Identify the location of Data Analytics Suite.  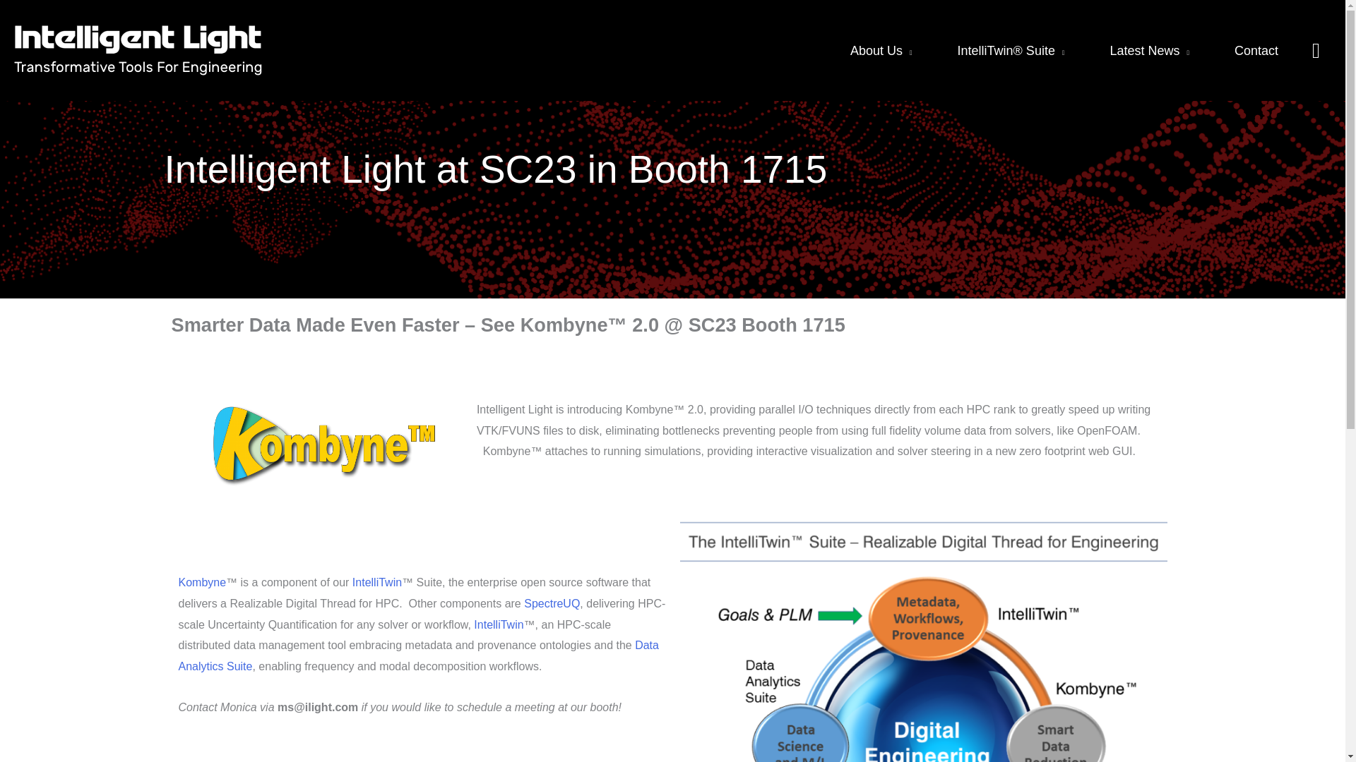
(417, 655).